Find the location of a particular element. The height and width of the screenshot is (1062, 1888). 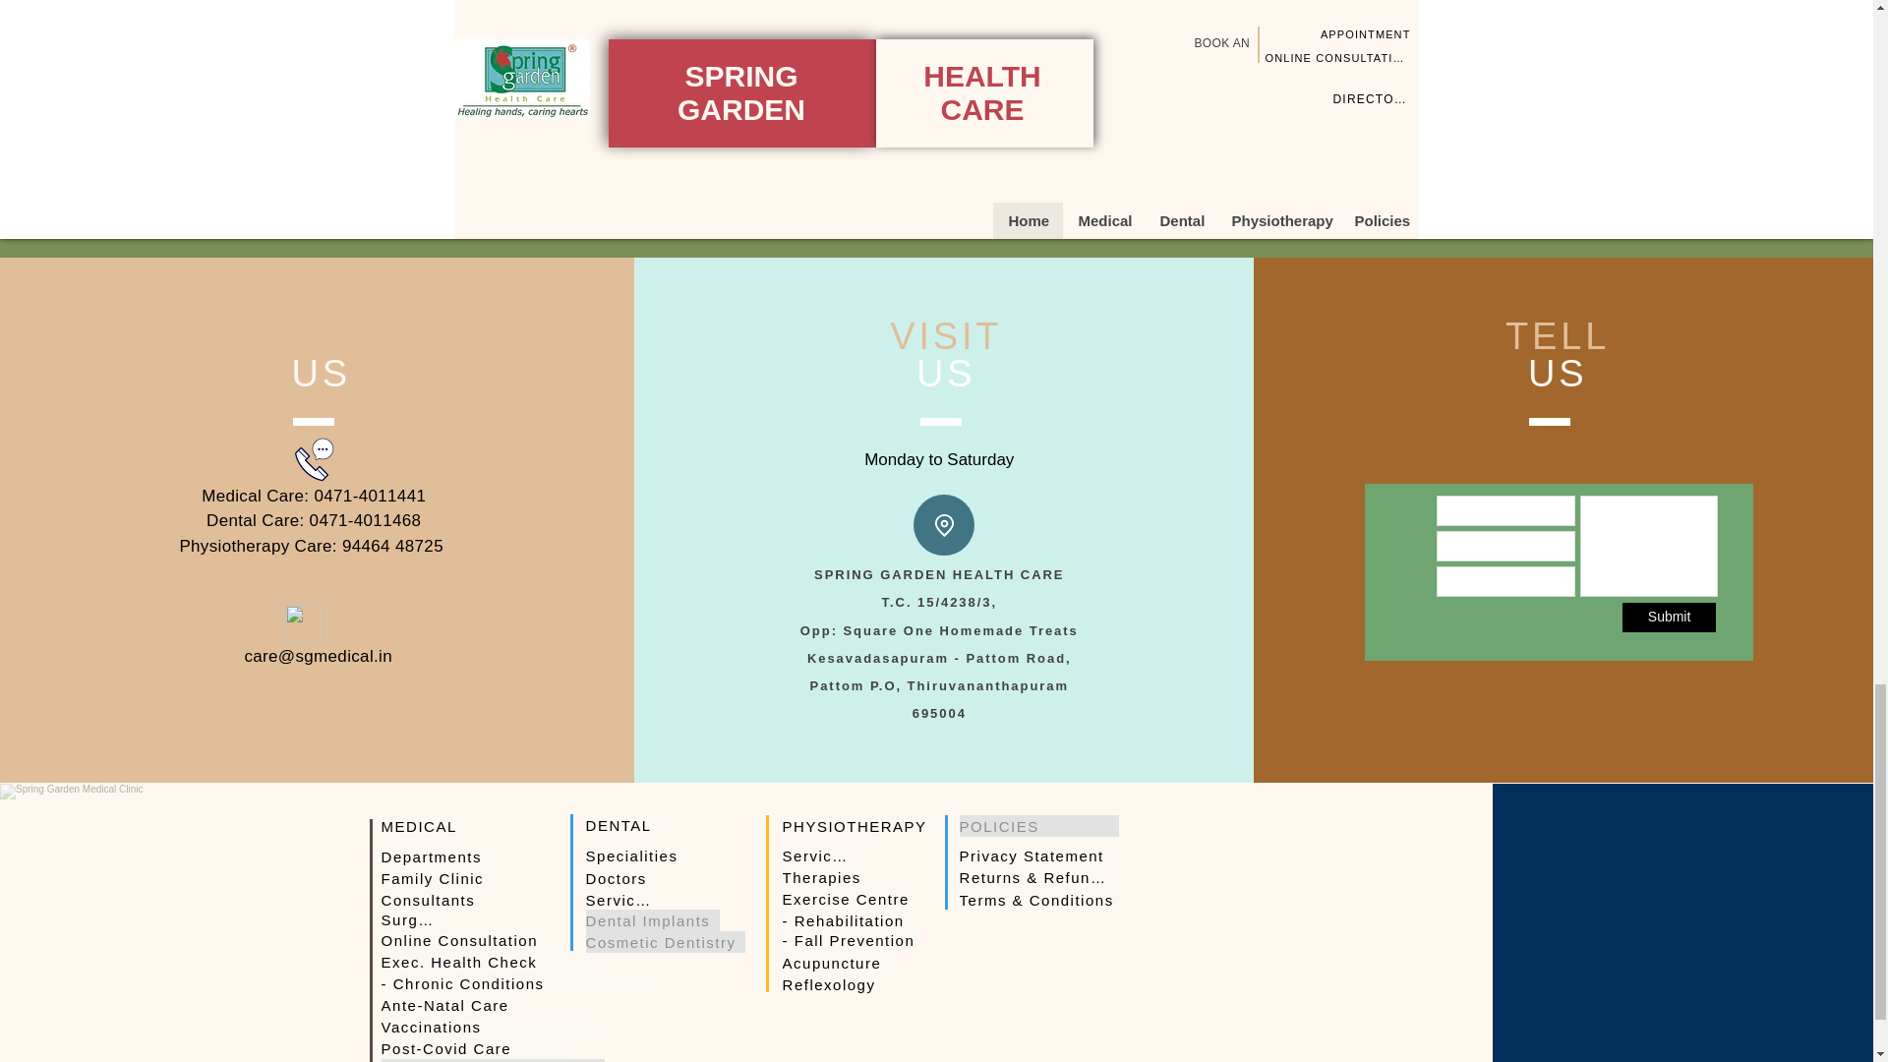

- Chronic Conditions is located at coordinates (517, 983).